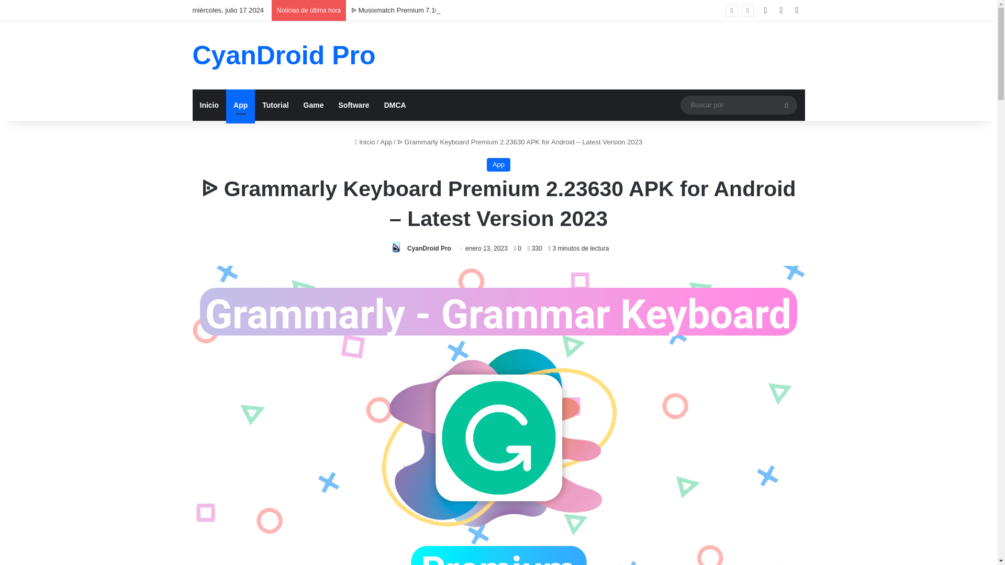  What do you see at coordinates (395, 105) in the screenshot?
I see `DMCA` at bounding box center [395, 105].